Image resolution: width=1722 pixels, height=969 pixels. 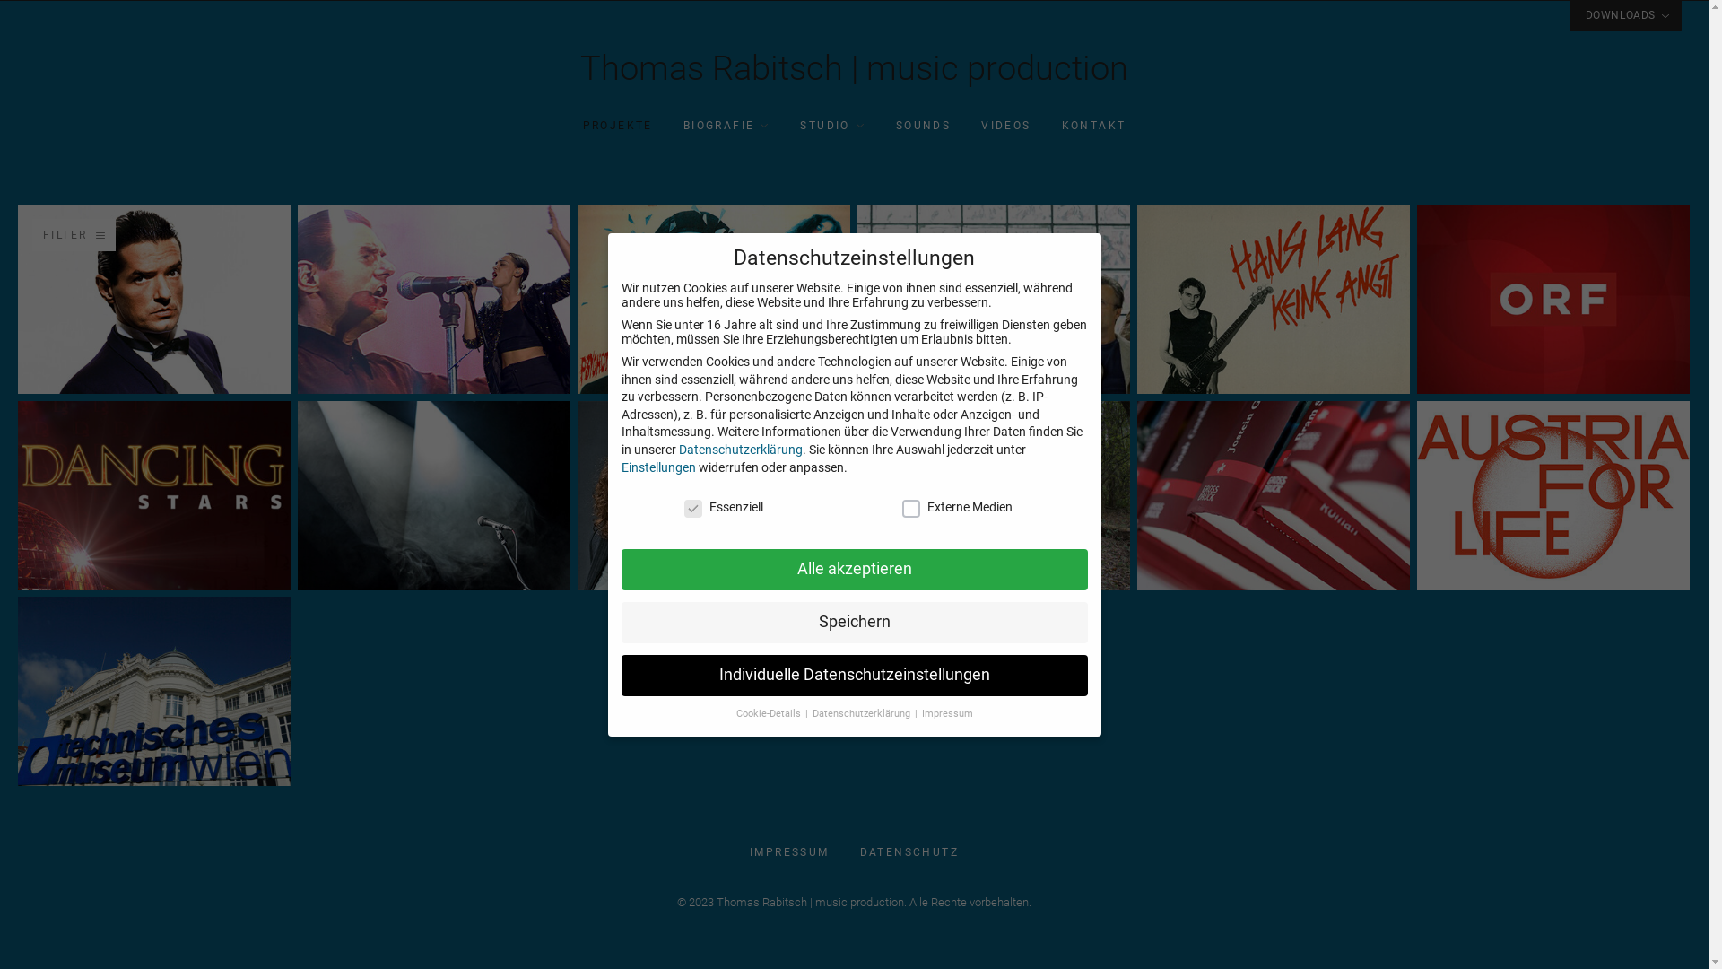 What do you see at coordinates (854, 623) in the screenshot?
I see `Speichern` at bounding box center [854, 623].